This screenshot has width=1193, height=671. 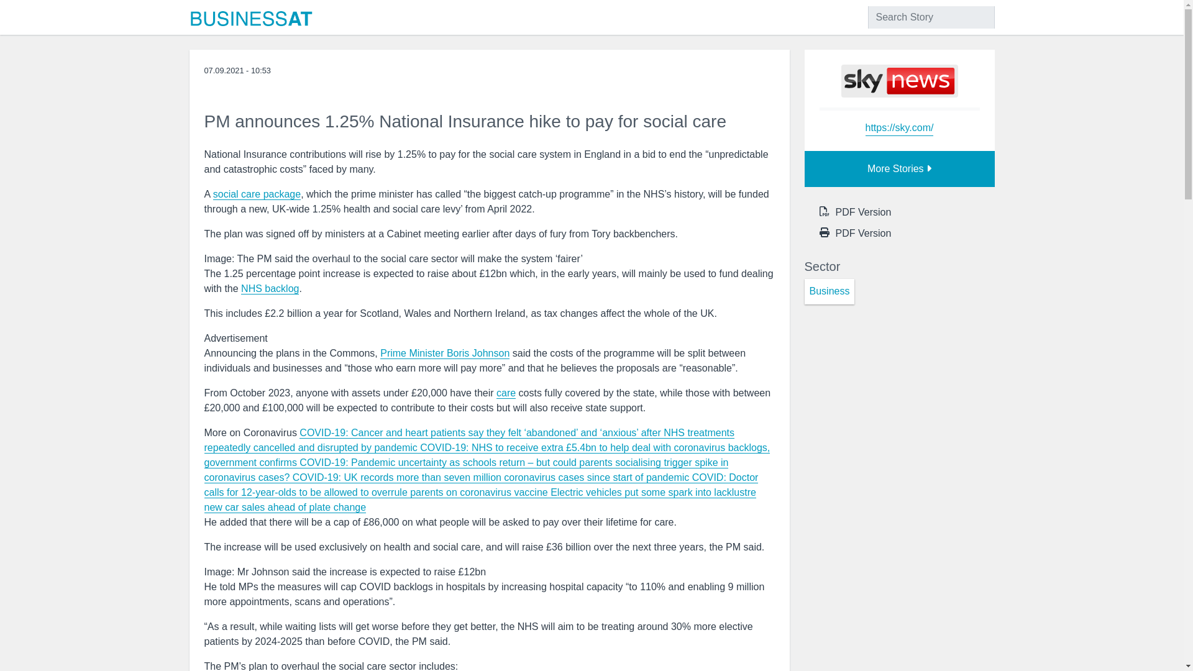 I want to click on social care package, so click(x=257, y=194).